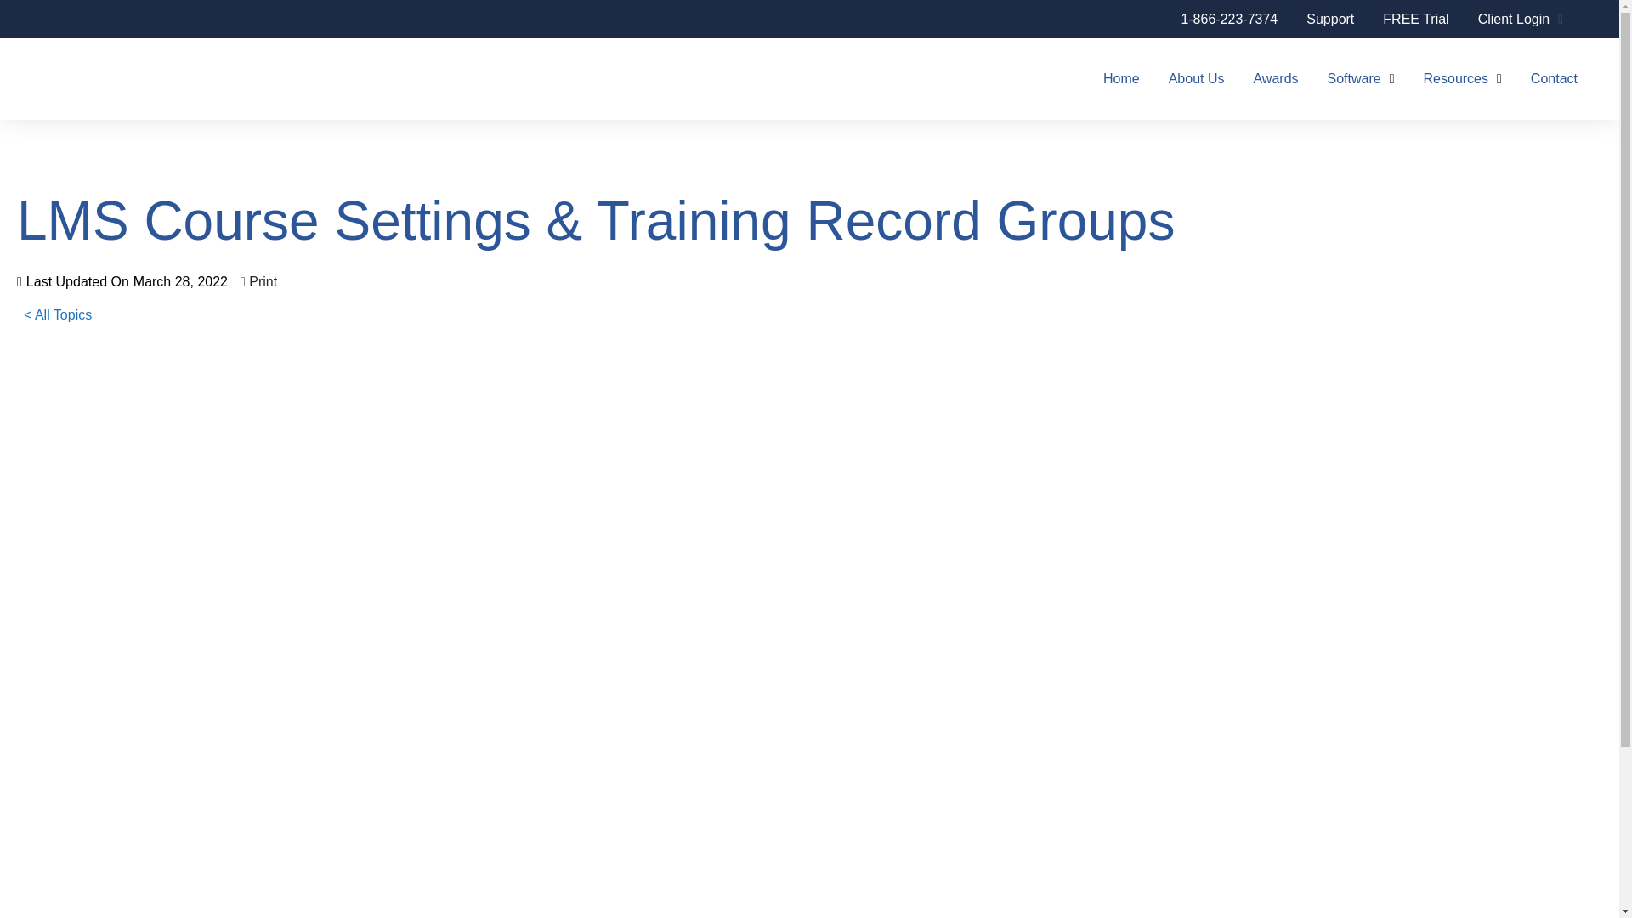 The width and height of the screenshot is (1632, 918). What do you see at coordinates (1196, 78) in the screenshot?
I see `About Us` at bounding box center [1196, 78].